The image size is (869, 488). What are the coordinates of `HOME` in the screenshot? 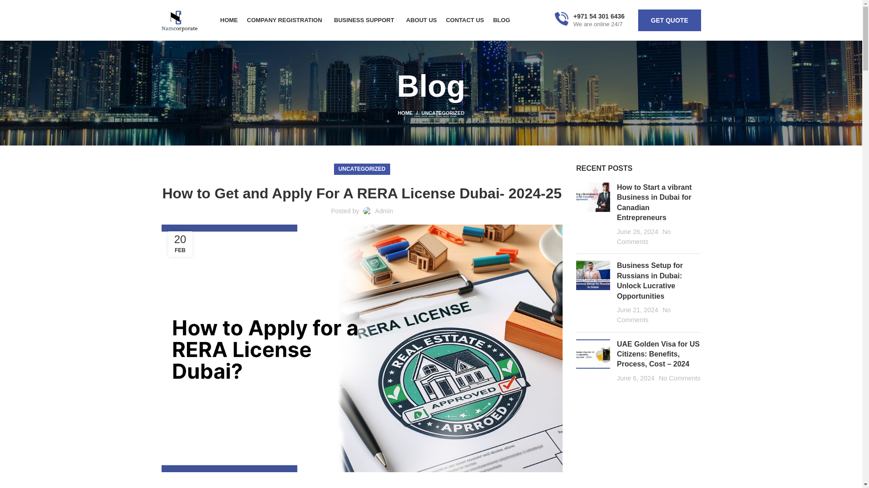 It's located at (410, 113).